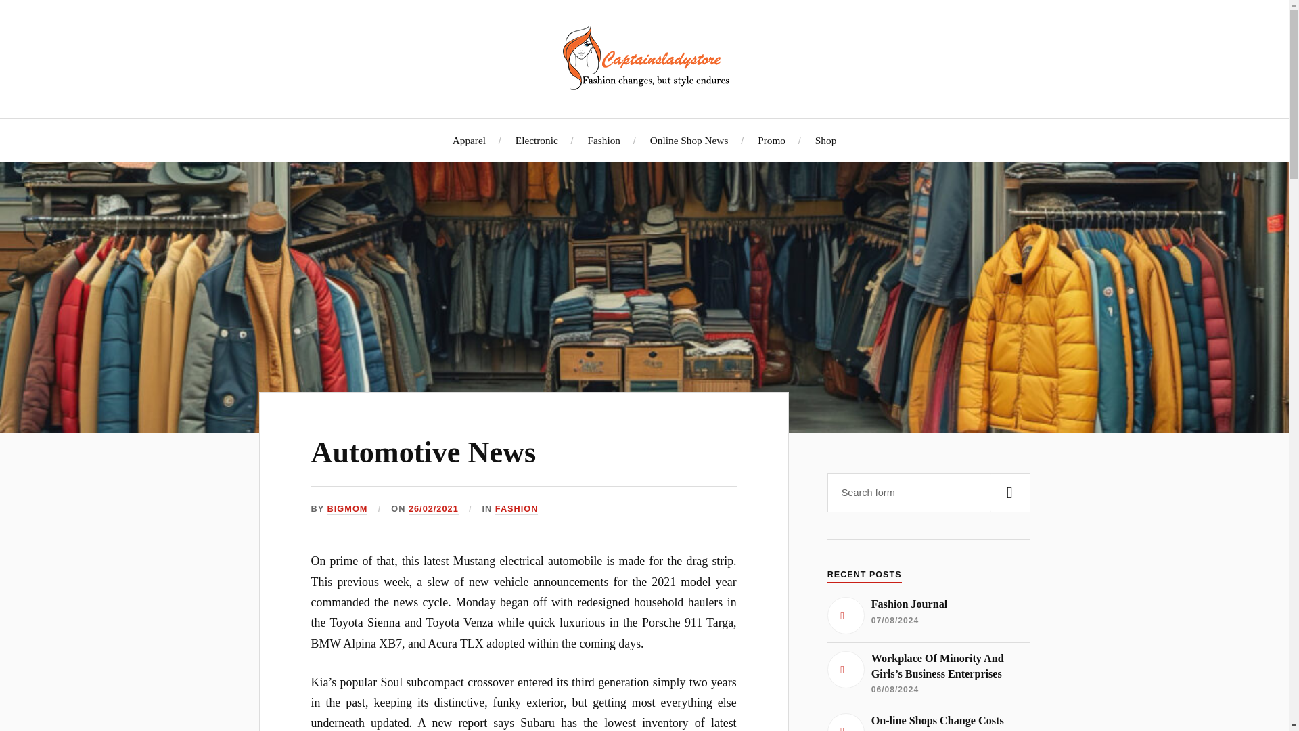 The height and width of the screenshot is (731, 1299). What do you see at coordinates (347, 509) in the screenshot?
I see `BIGMOM` at bounding box center [347, 509].